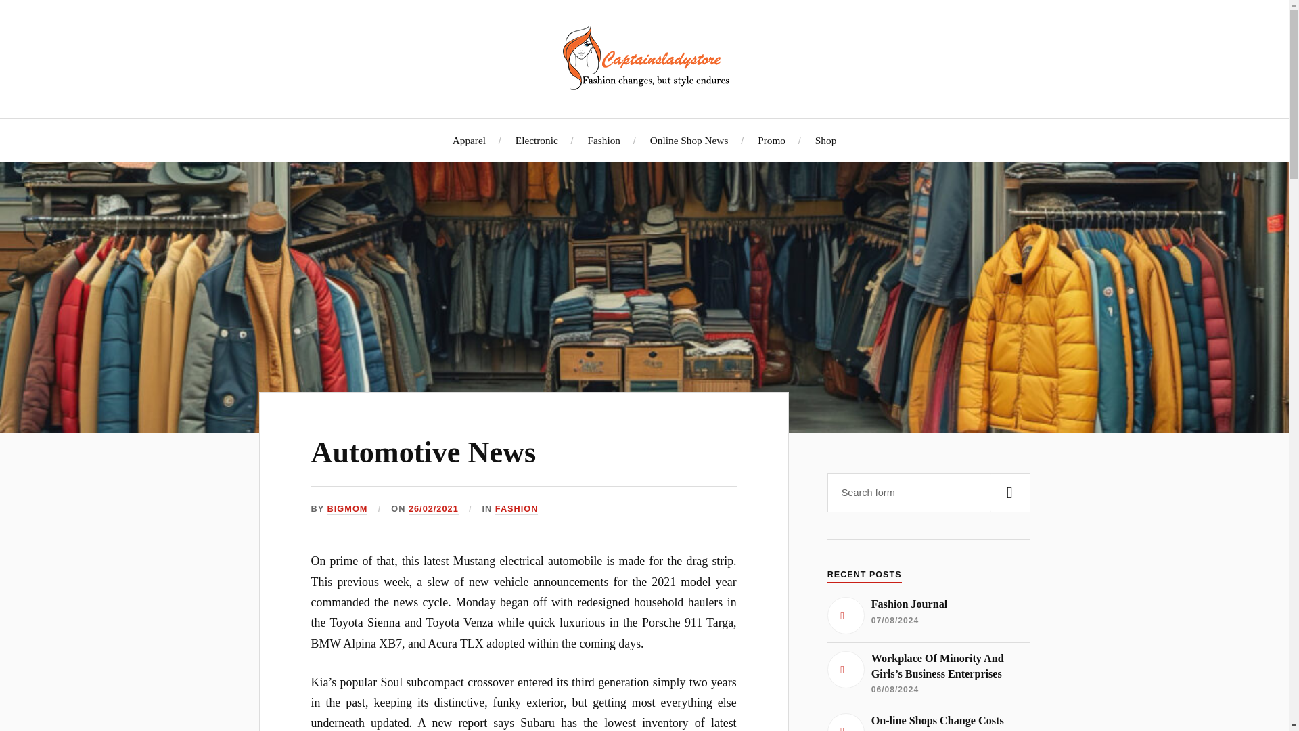 The height and width of the screenshot is (731, 1299). What do you see at coordinates (347, 509) in the screenshot?
I see `BIGMOM` at bounding box center [347, 509].